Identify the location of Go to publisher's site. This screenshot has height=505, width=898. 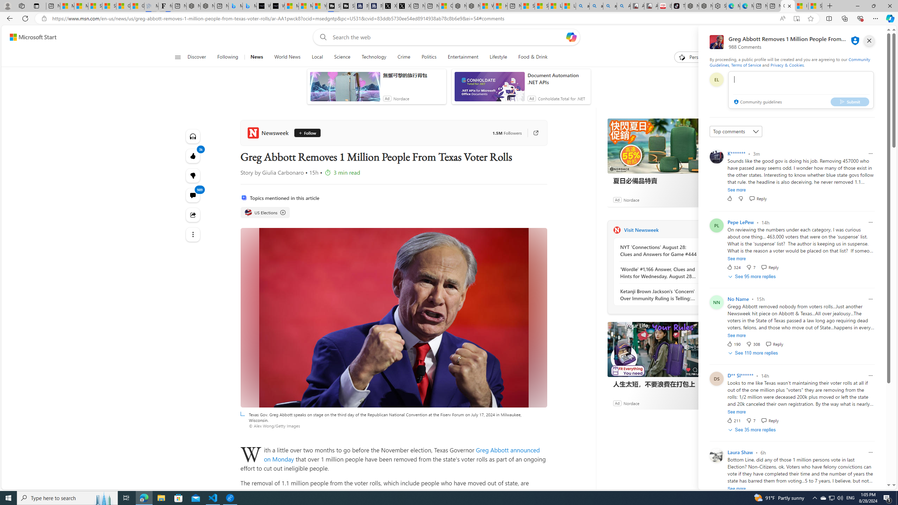
(532, 133).